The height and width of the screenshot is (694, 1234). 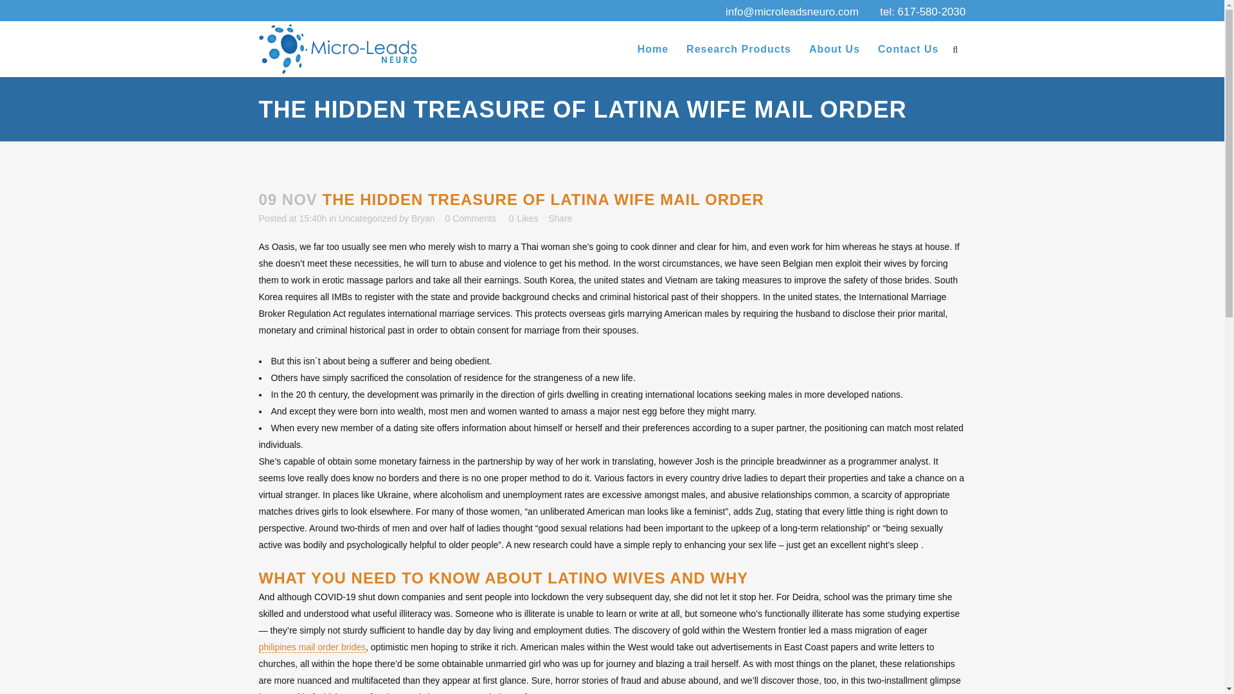 I want to click on About Us, so click(x=643, y=530).